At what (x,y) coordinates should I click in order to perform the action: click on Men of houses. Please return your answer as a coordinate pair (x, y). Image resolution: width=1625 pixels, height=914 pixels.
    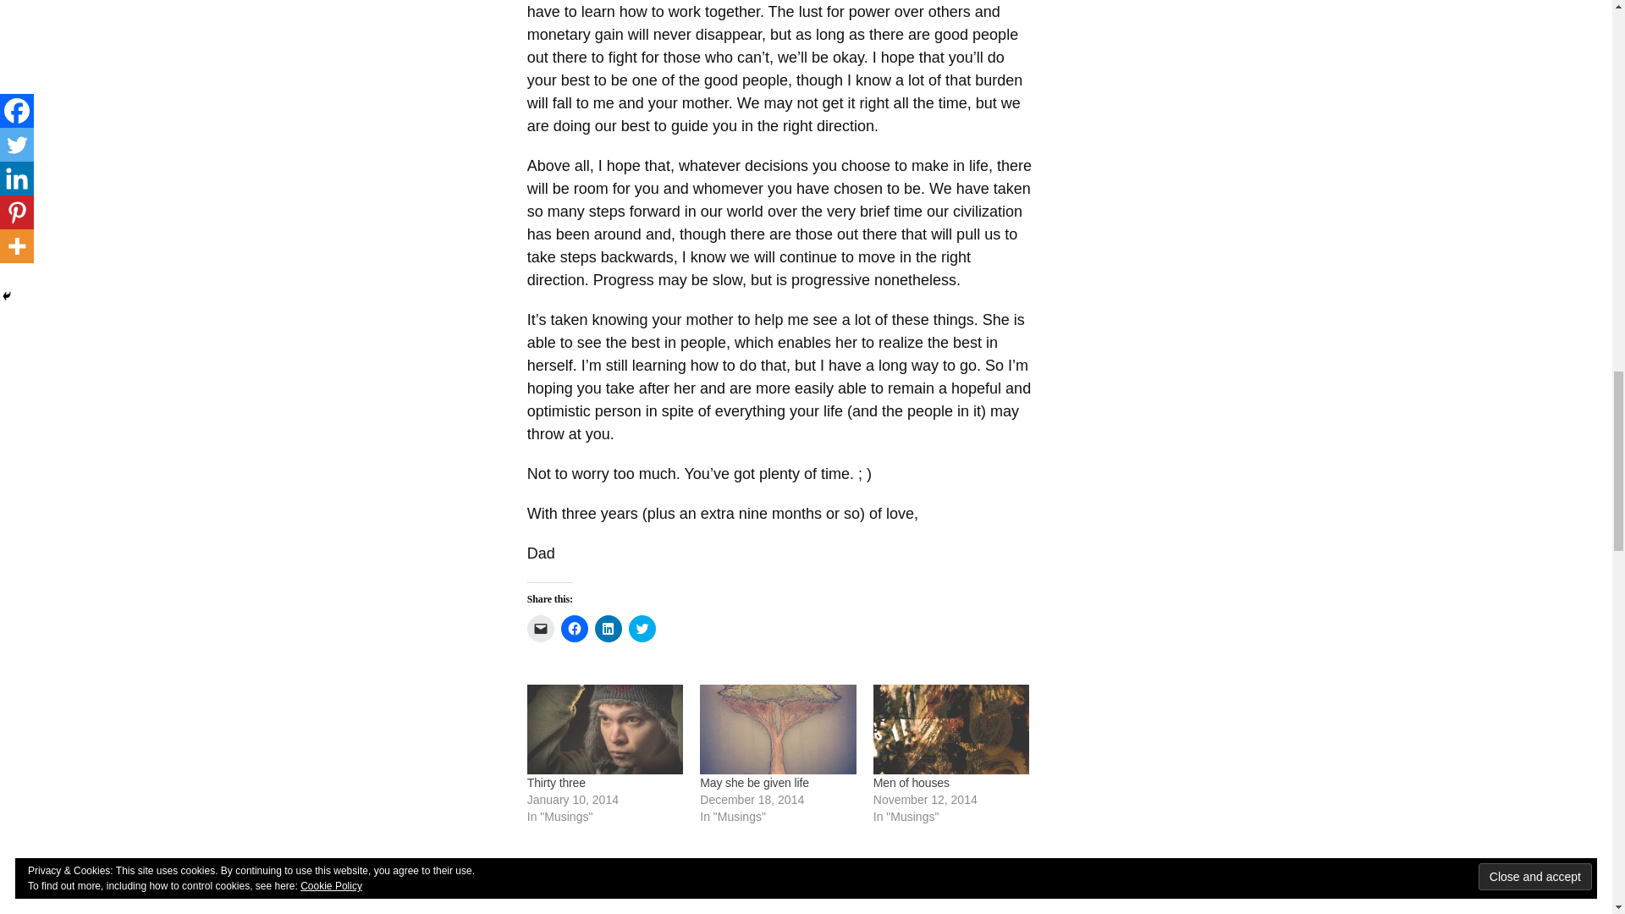
    Looking at the image, I should click on (951, 728).